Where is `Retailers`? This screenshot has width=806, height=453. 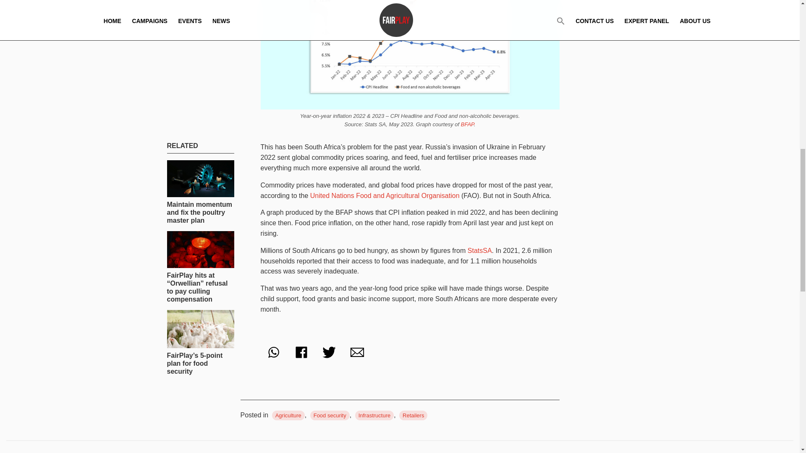 Retailers is located at coordinates (413, 415).